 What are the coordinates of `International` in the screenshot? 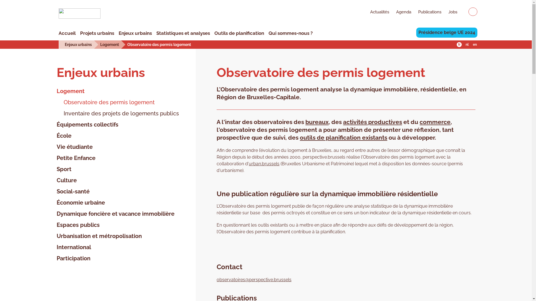 It's located at (74, 247).